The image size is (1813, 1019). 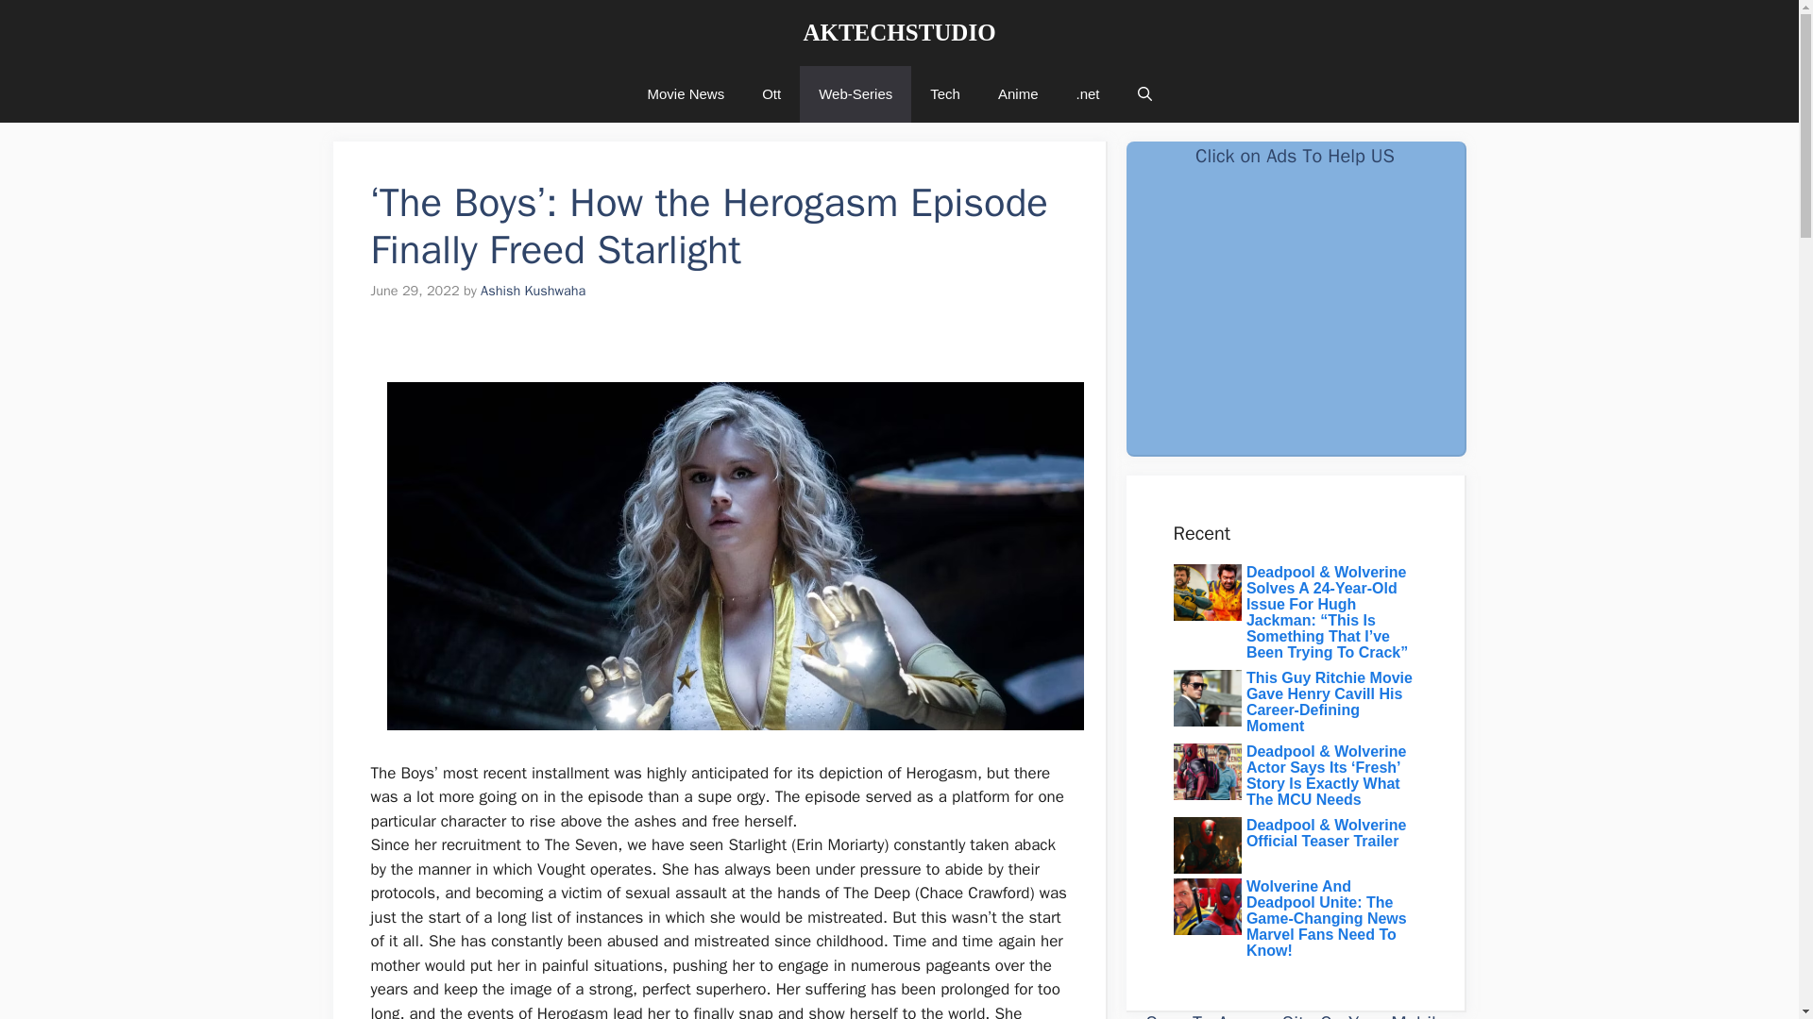 I want to click on Ott, so click(x=771, y=94).